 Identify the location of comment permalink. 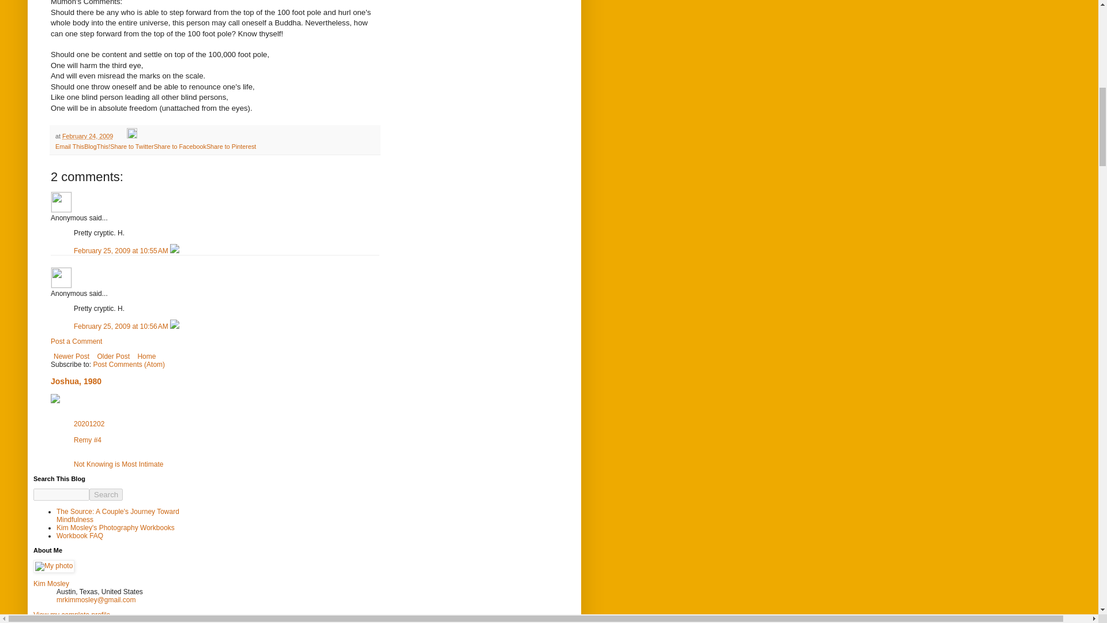
(122, 250).